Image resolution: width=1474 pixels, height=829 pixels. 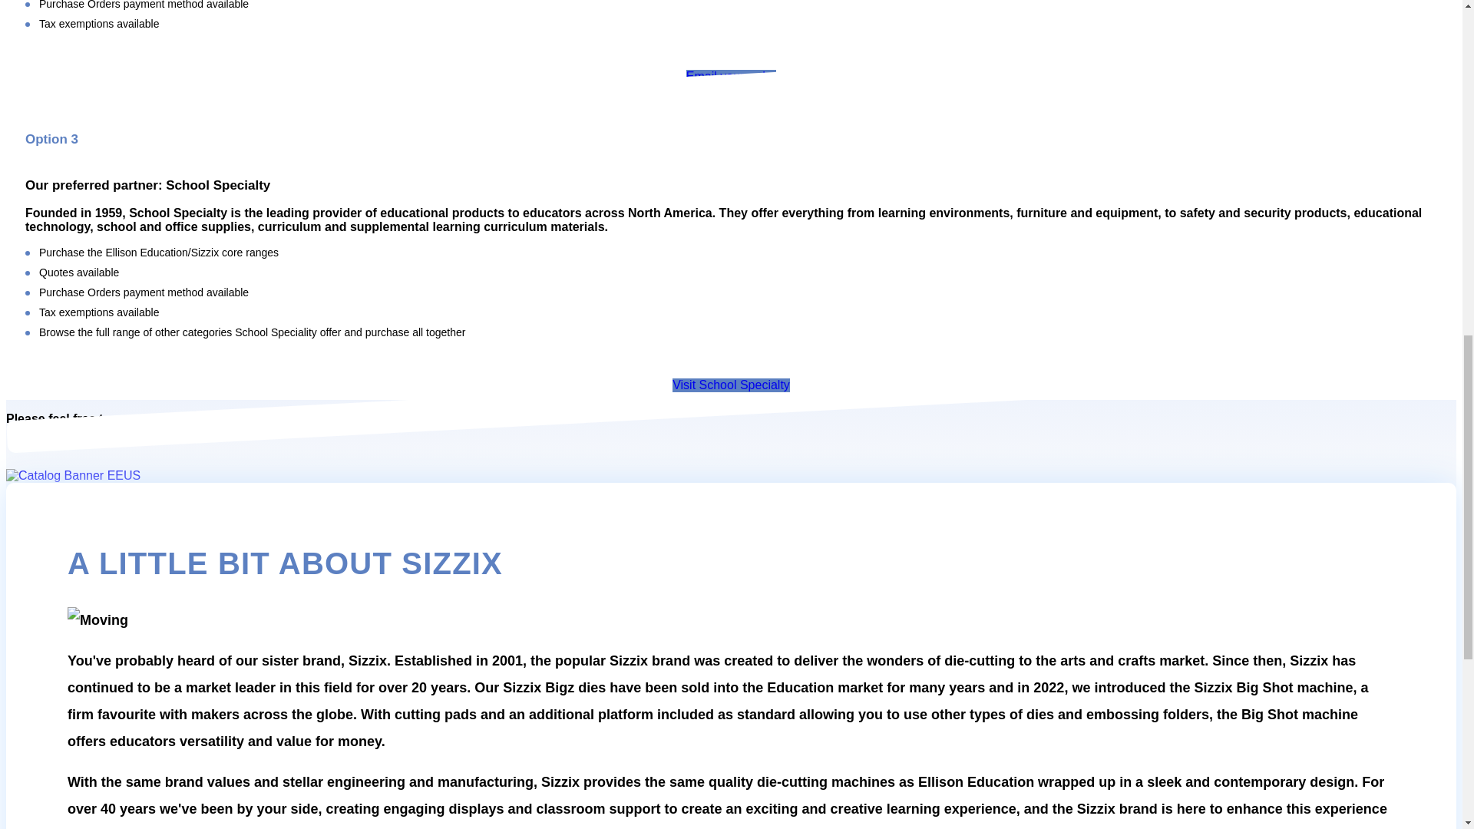 What do you see at coordinates (160, 418) in the screenshot?
I see `contact us here` at bounding box center [160, 418].